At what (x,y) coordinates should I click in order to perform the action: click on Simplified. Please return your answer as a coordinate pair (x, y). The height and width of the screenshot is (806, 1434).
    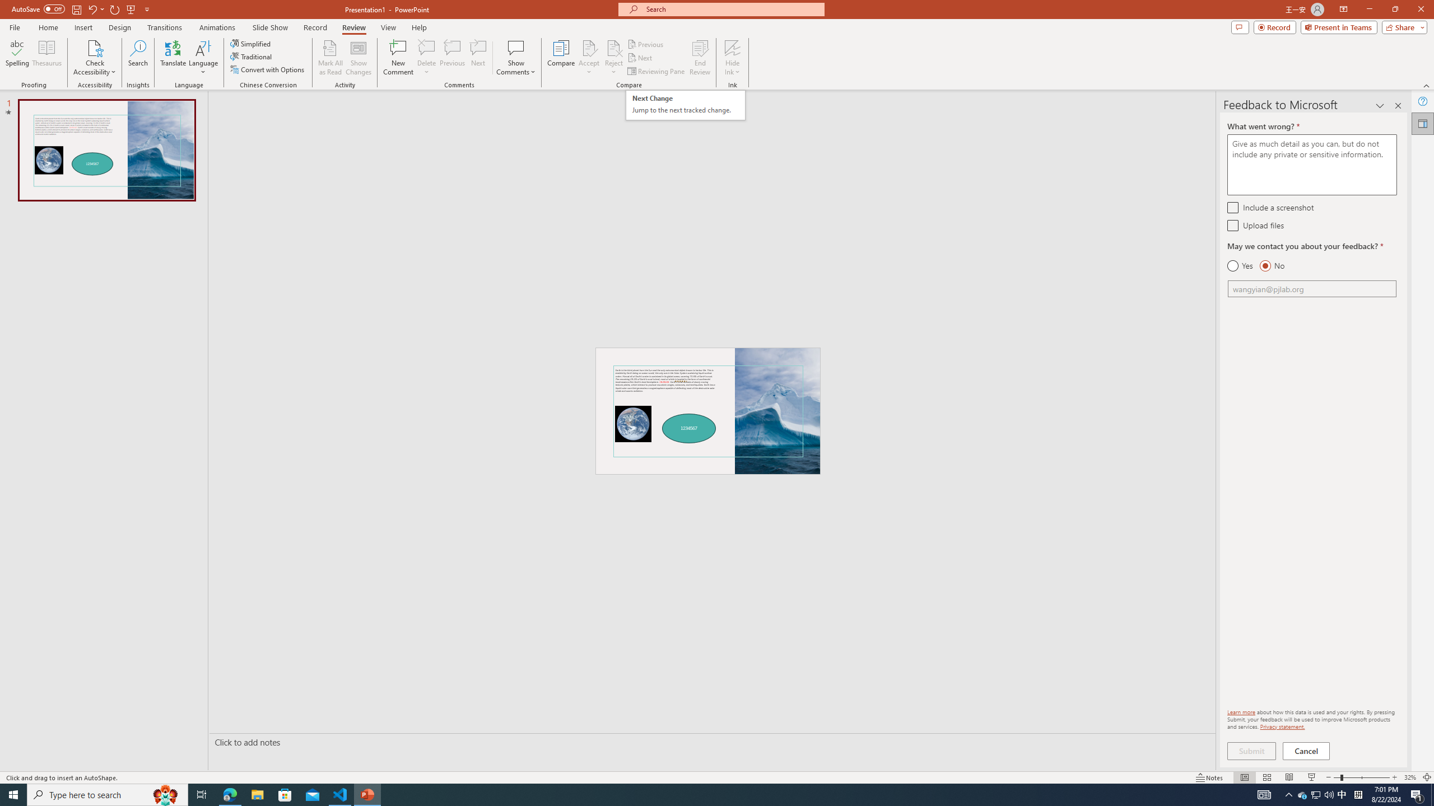
    Looking at the image, I should click on (251, 44).